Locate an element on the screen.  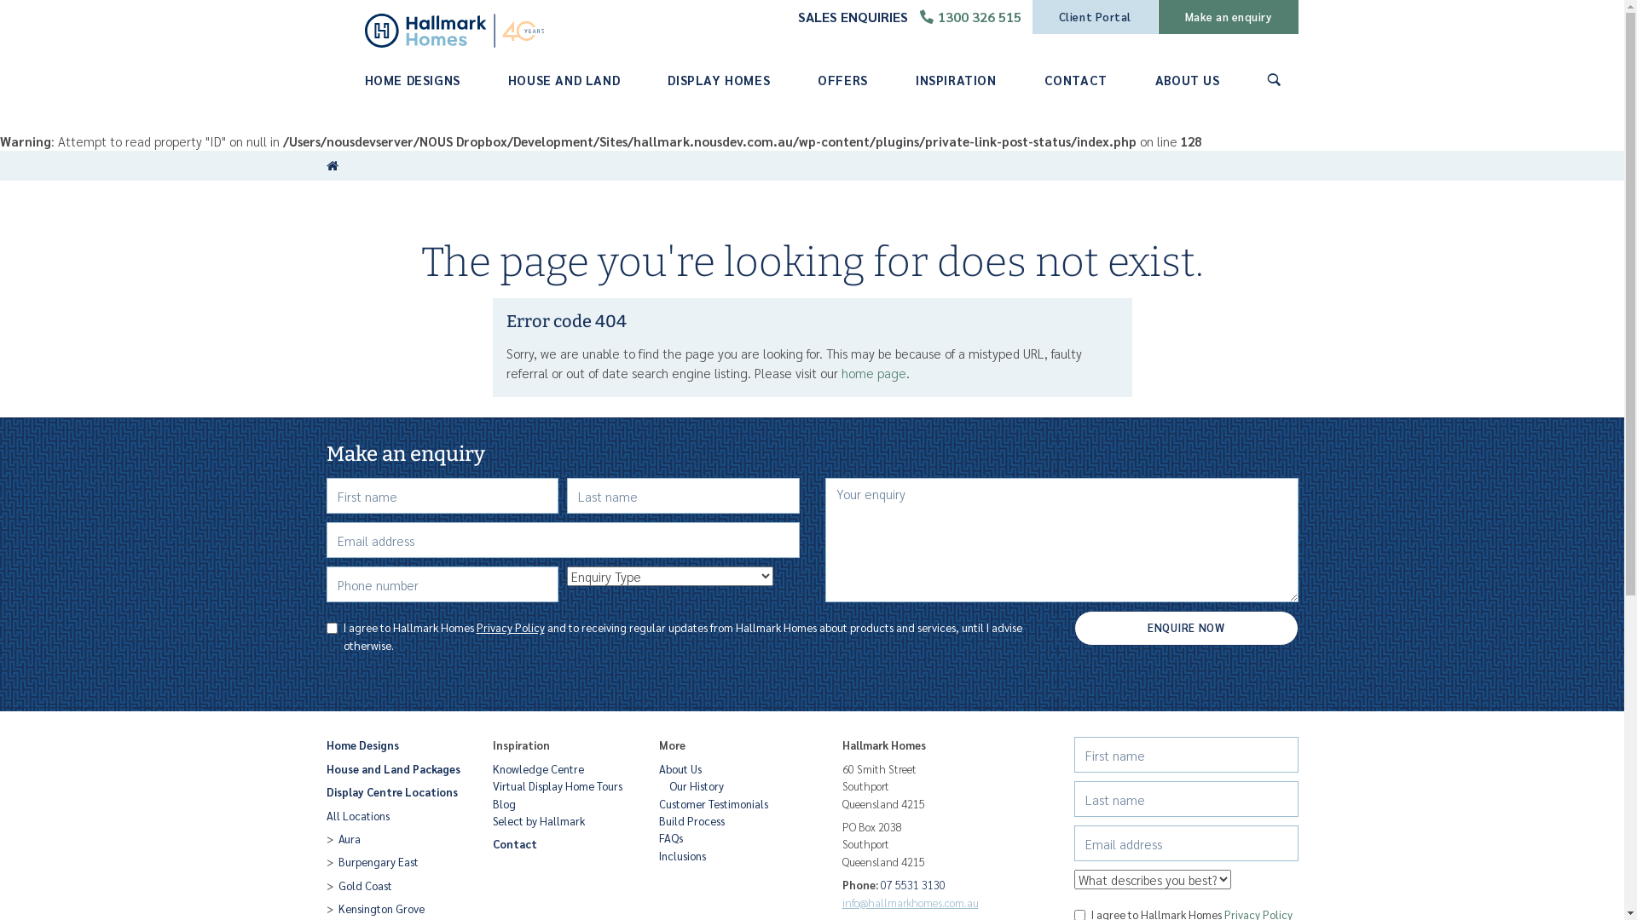
FAQs is located at coordinates (728, 838).